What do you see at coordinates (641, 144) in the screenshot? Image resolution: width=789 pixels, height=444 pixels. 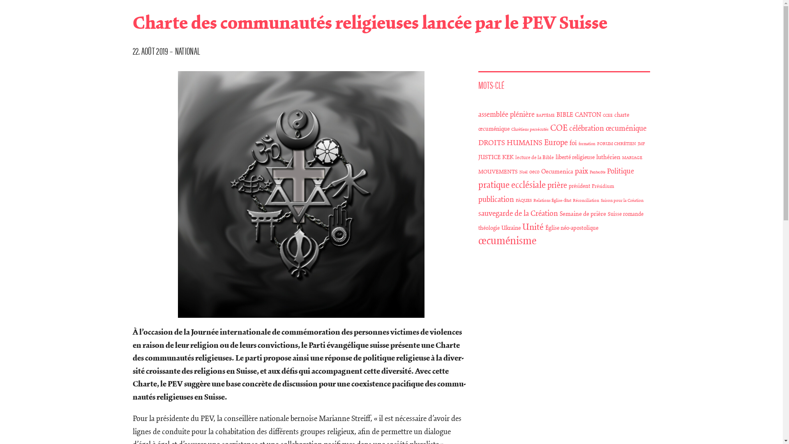 I see `JMP` at bounding box center [641, 144].